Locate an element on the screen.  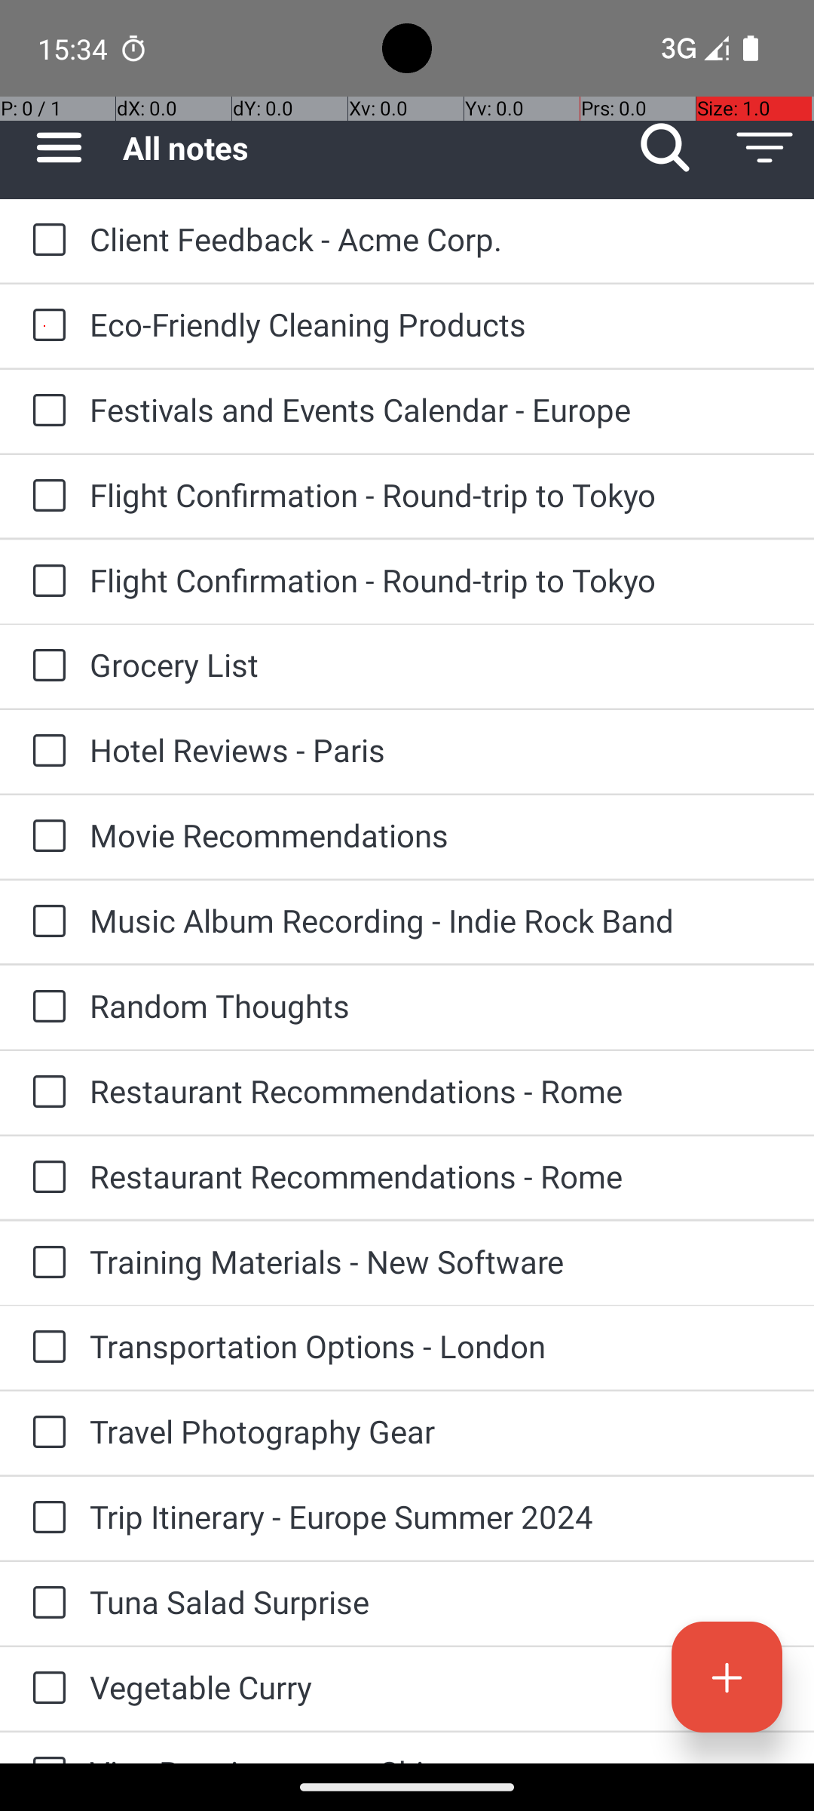
Movie Recommendations is located at coordinates (437, 835).